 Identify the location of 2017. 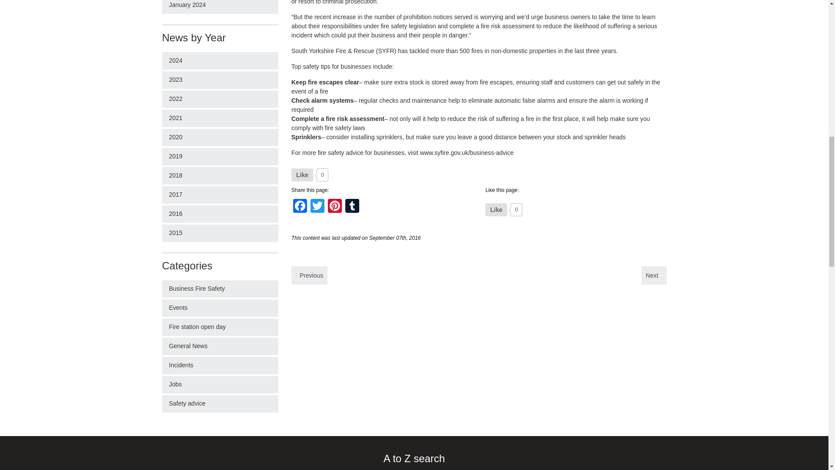
(220, 195).